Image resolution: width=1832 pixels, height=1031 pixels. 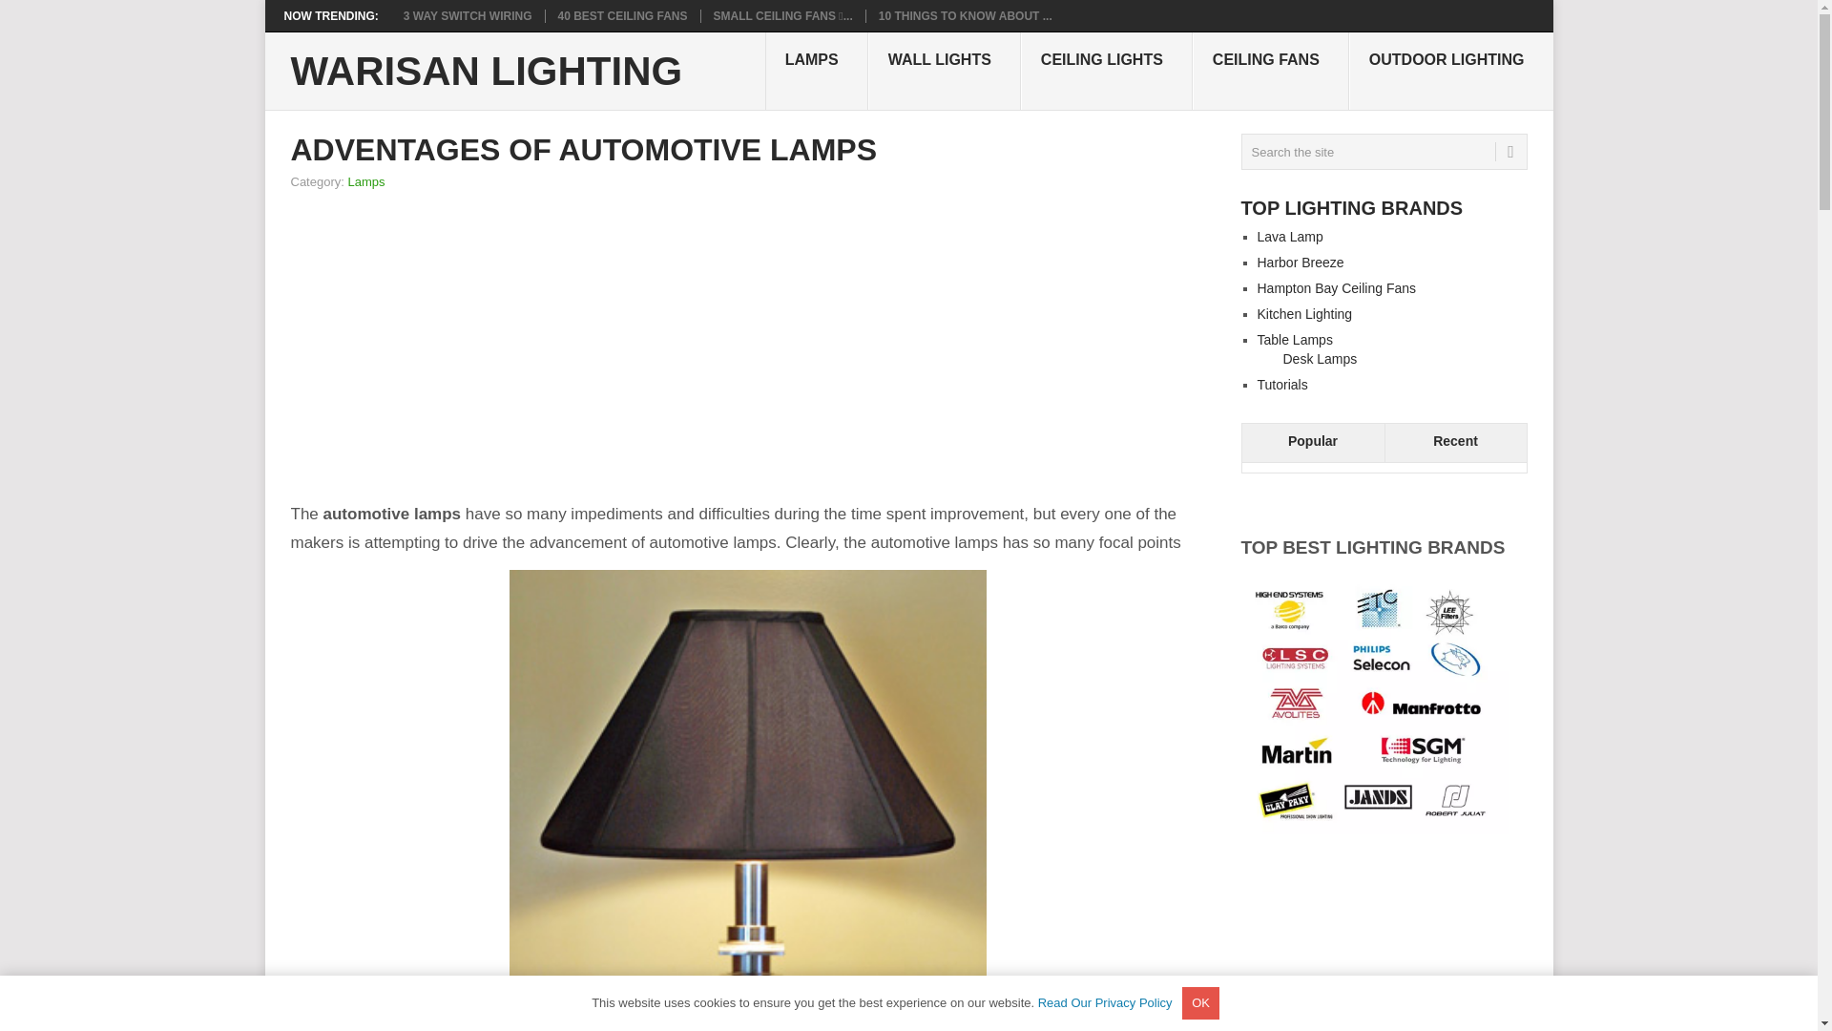 I want to click on 40 Best Ceiling Fans, so click(x=623, y=15).